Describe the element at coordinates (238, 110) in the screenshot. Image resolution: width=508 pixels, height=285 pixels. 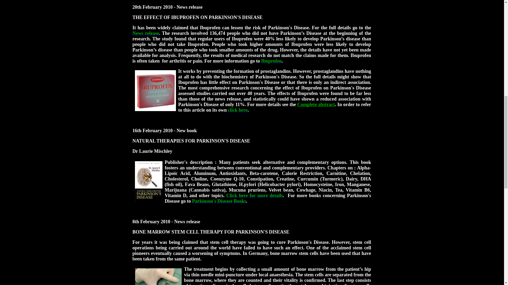
I see `click here` at that location.